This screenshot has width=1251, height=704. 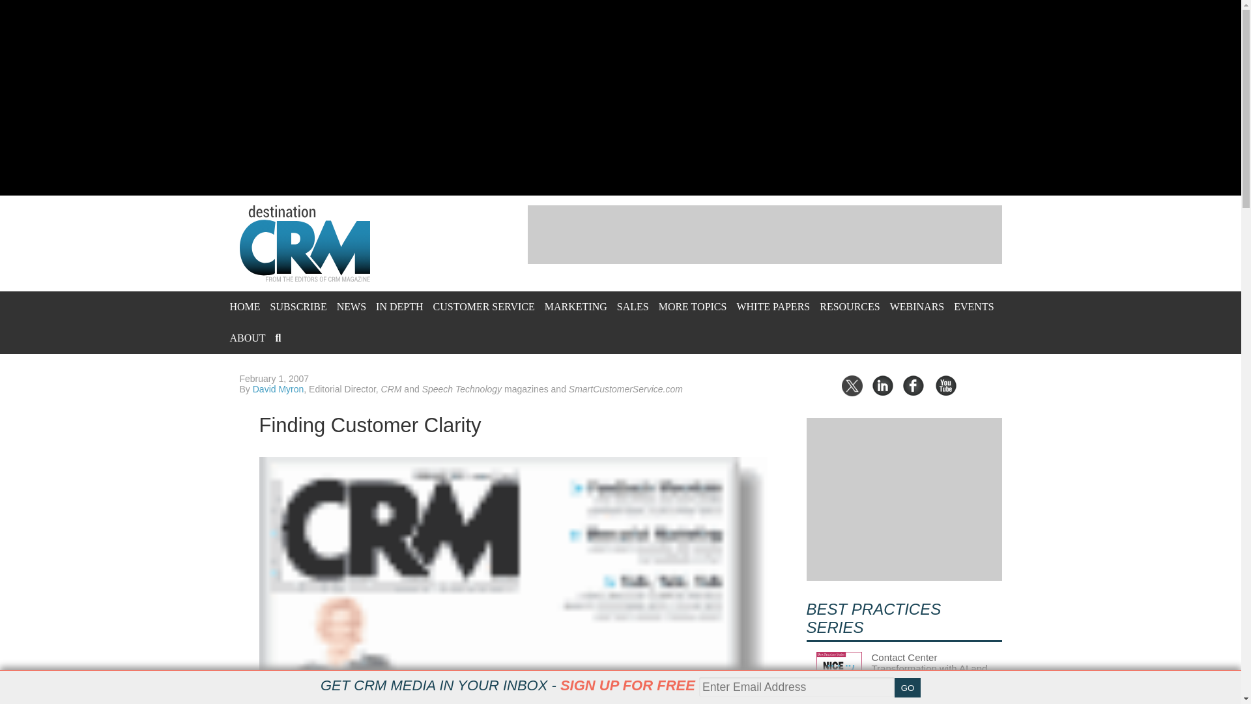 What do you see at coordinates (849, 306) in the screenshot?
I see `RESOURCES` at bounding box center [849, 306].